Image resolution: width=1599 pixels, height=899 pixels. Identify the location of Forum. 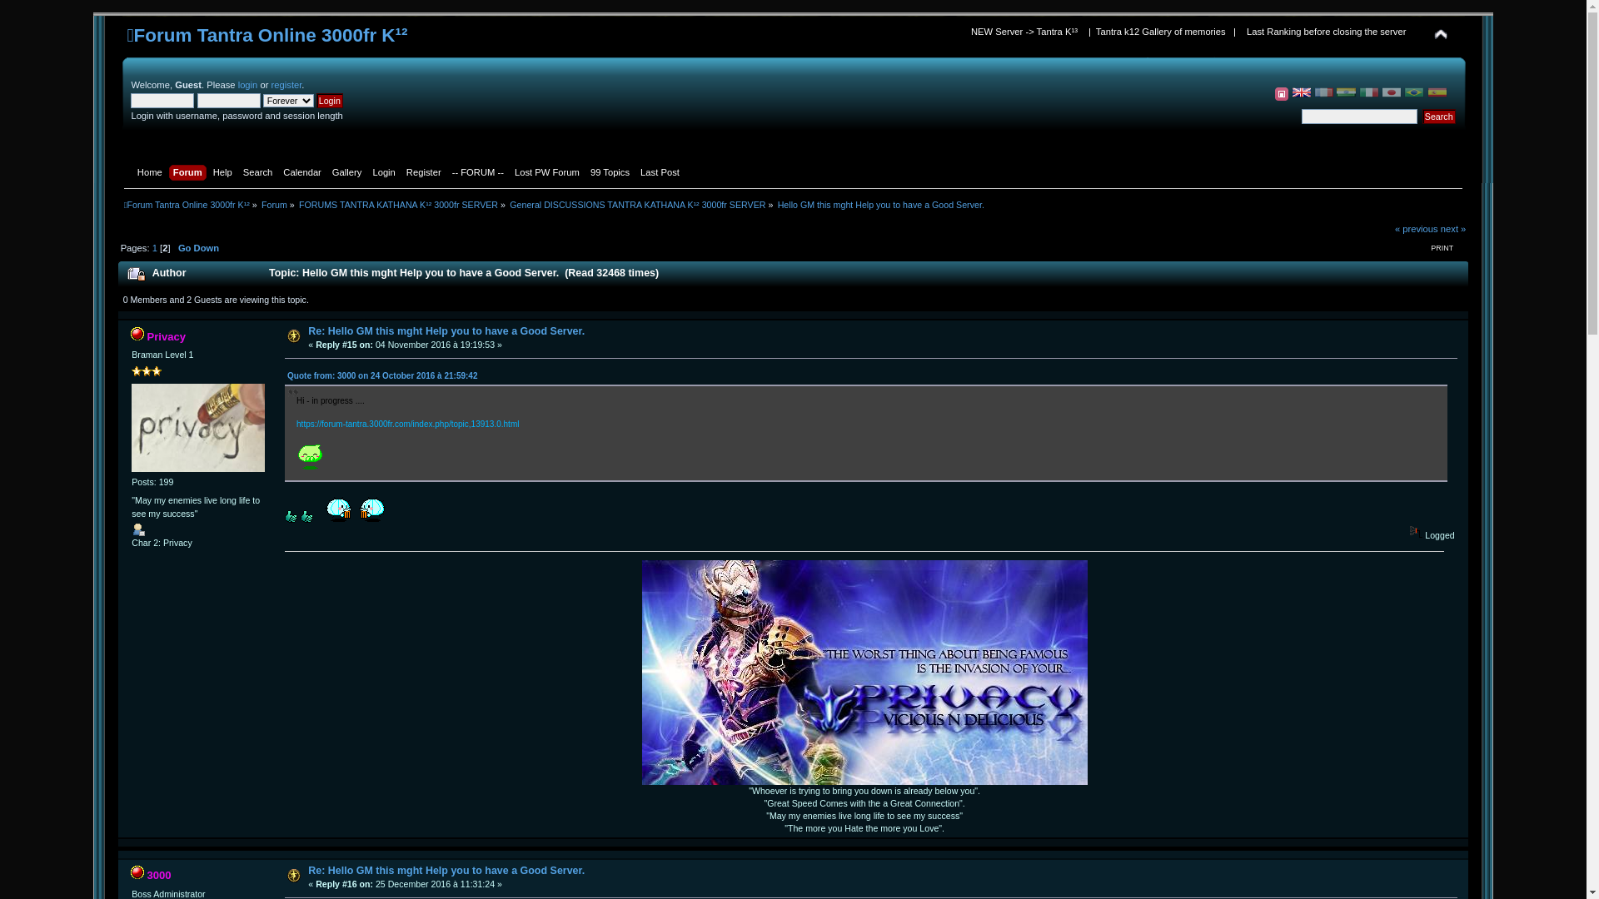
(275, 205).